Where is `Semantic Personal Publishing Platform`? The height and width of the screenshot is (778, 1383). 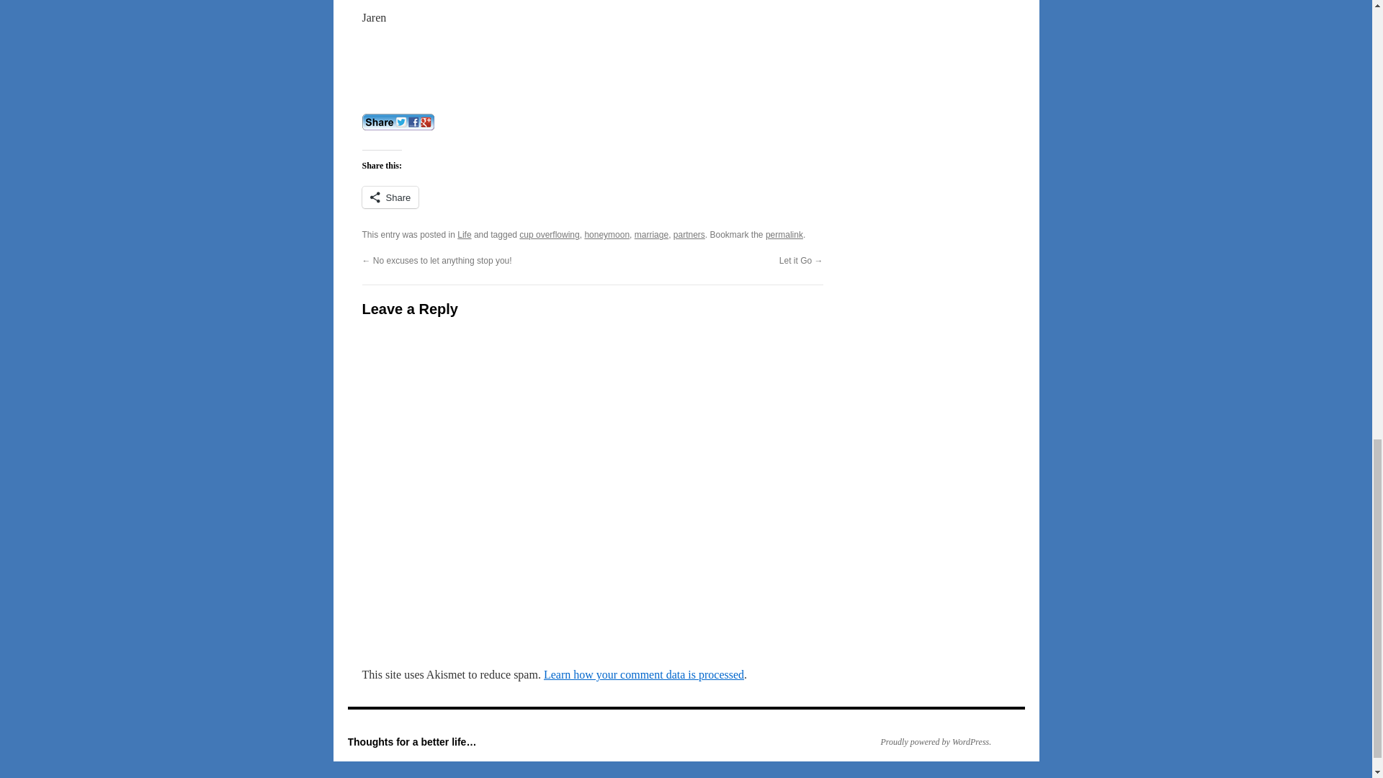
Semantic Personal Publishing Platform is located at coordinates (928, 741).